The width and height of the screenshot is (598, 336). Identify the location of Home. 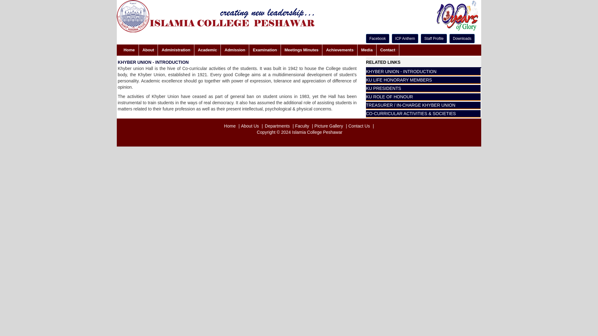
(129, 50).